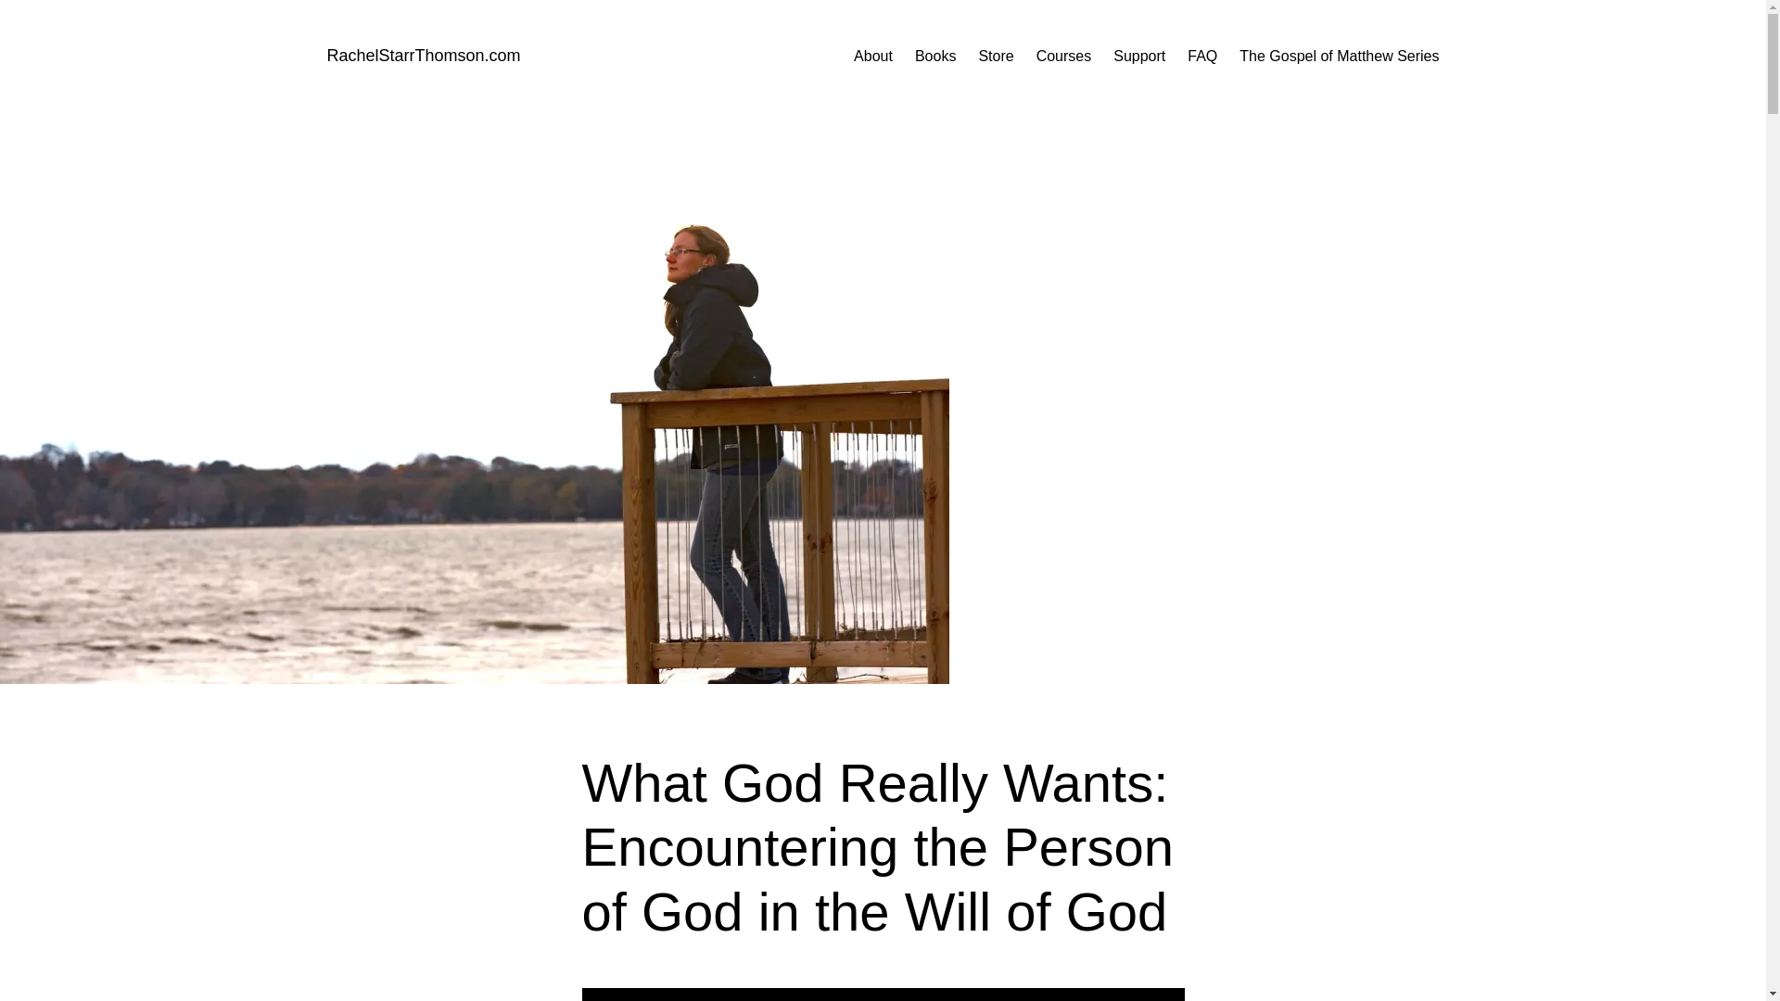 This screenshot has width=1780, height=1001. What do you see at coordinates (1339, 56) in the screenshot?
I see `The Gospel of Matthew Series` at bounding box center [1339, 56].